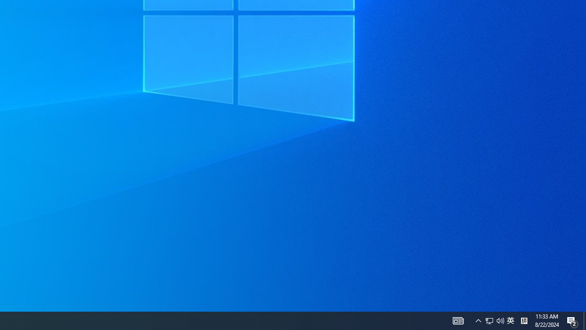 The width and height of the screenshot is (586, 330). I want to click on Notification Chevron, so click(510, 321).